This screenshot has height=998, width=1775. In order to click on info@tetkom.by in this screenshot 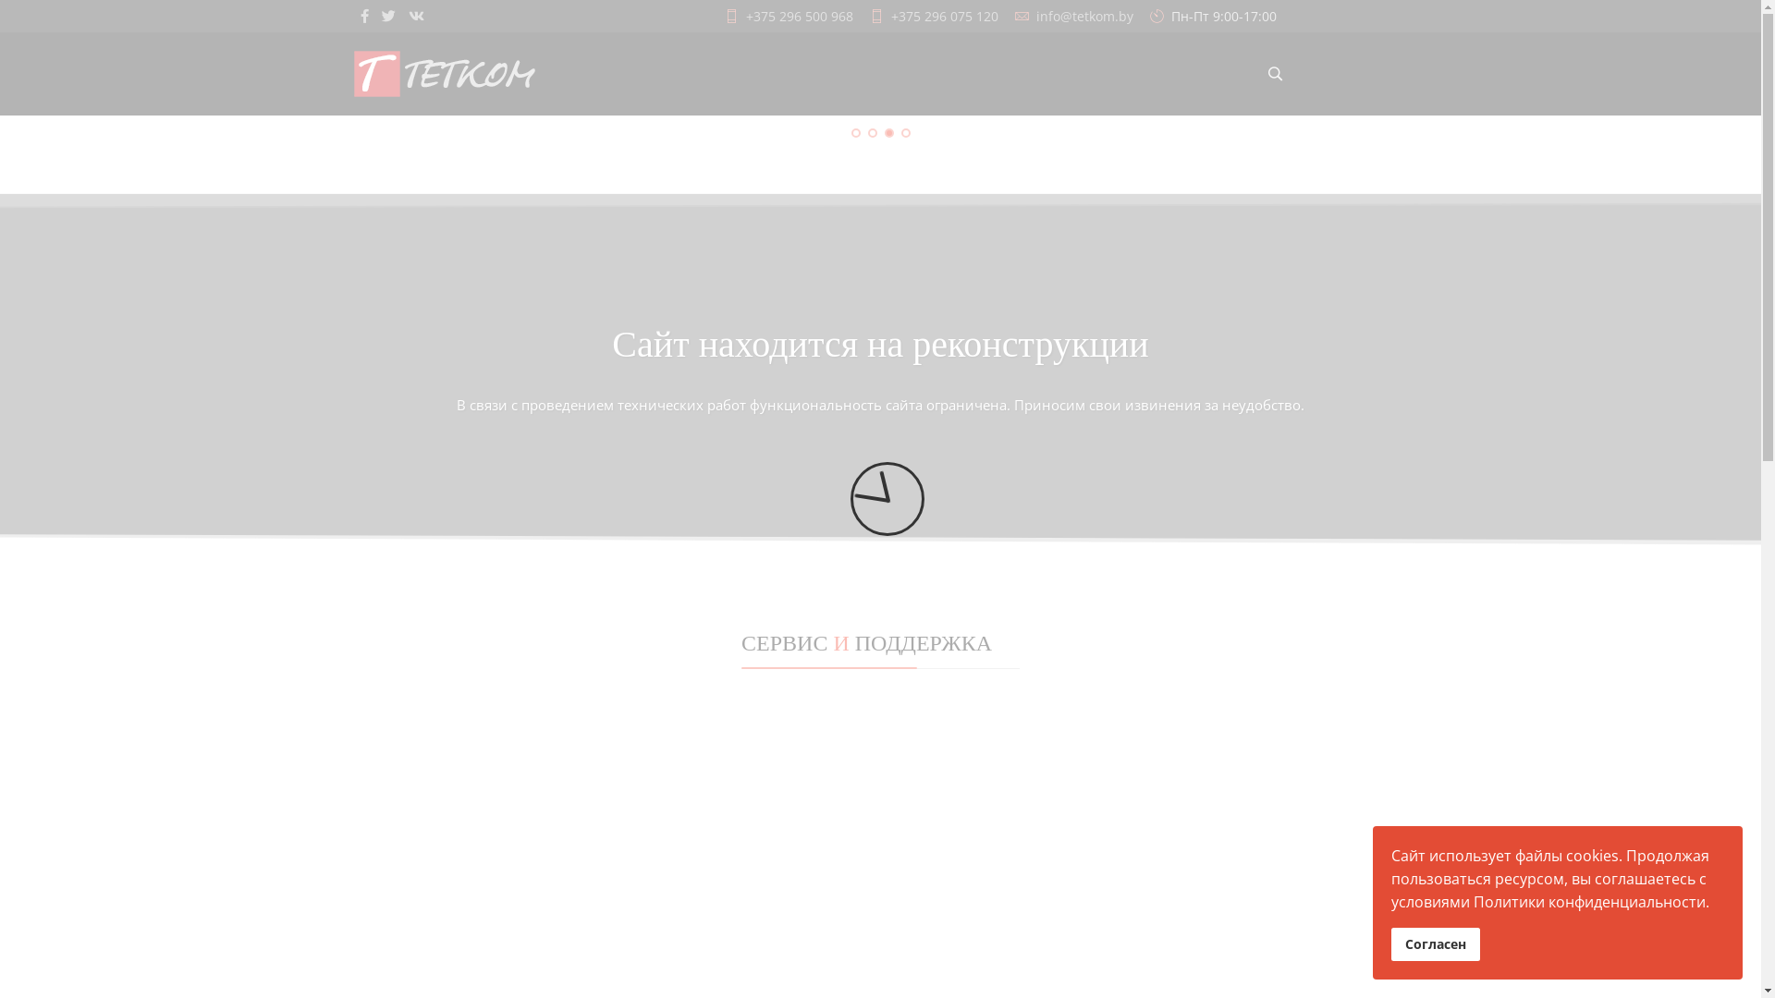, I will do `click(1083, 17)`.